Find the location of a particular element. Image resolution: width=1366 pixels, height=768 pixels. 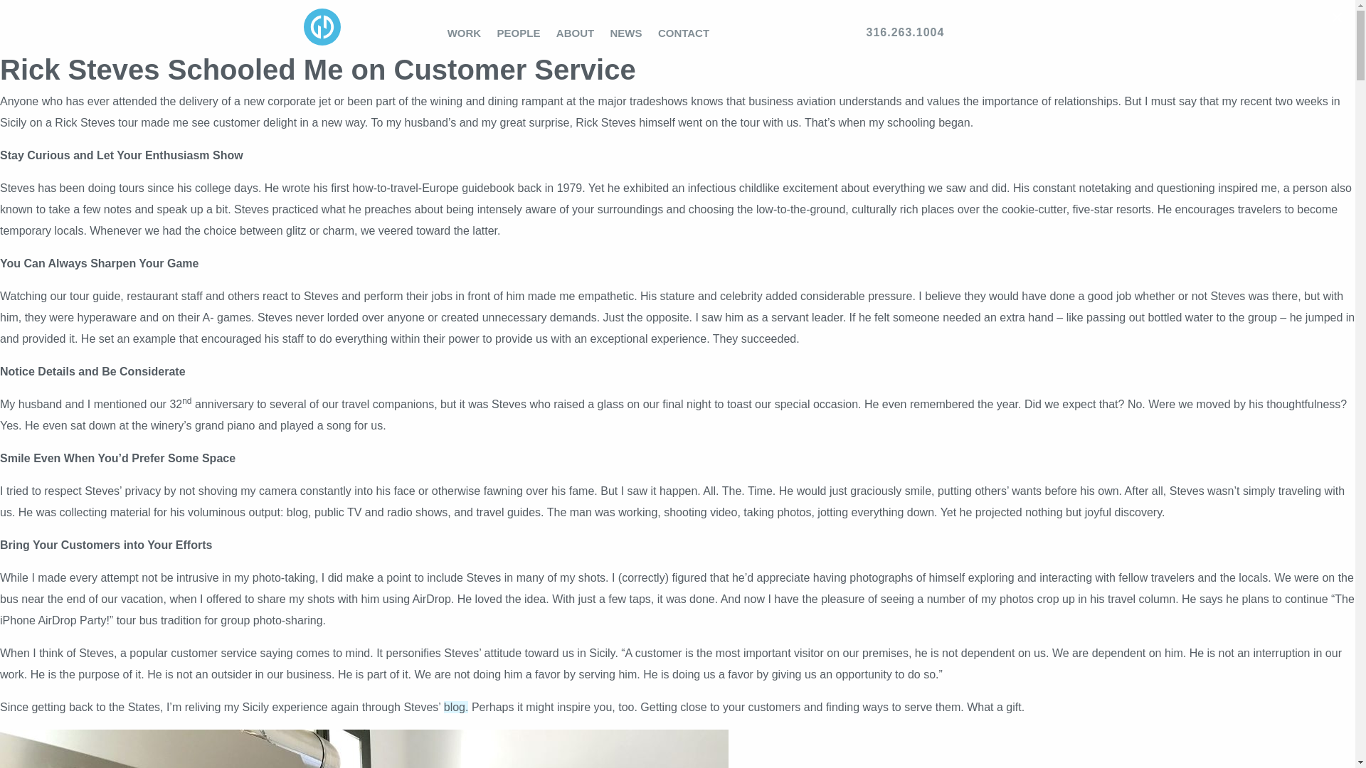

ABOUT is located at coordinates (576, 33).